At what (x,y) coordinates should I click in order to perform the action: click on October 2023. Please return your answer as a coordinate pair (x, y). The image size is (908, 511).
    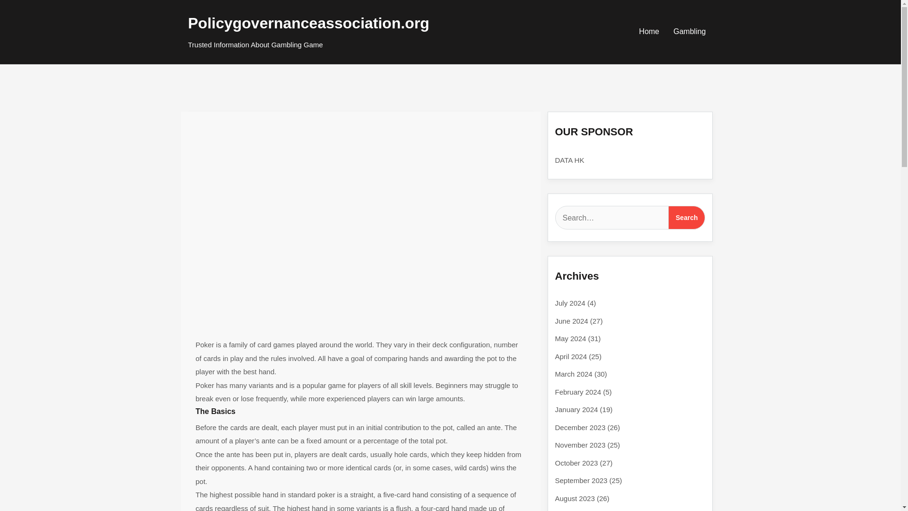
    Looking at the image, I should click on (576, 463).